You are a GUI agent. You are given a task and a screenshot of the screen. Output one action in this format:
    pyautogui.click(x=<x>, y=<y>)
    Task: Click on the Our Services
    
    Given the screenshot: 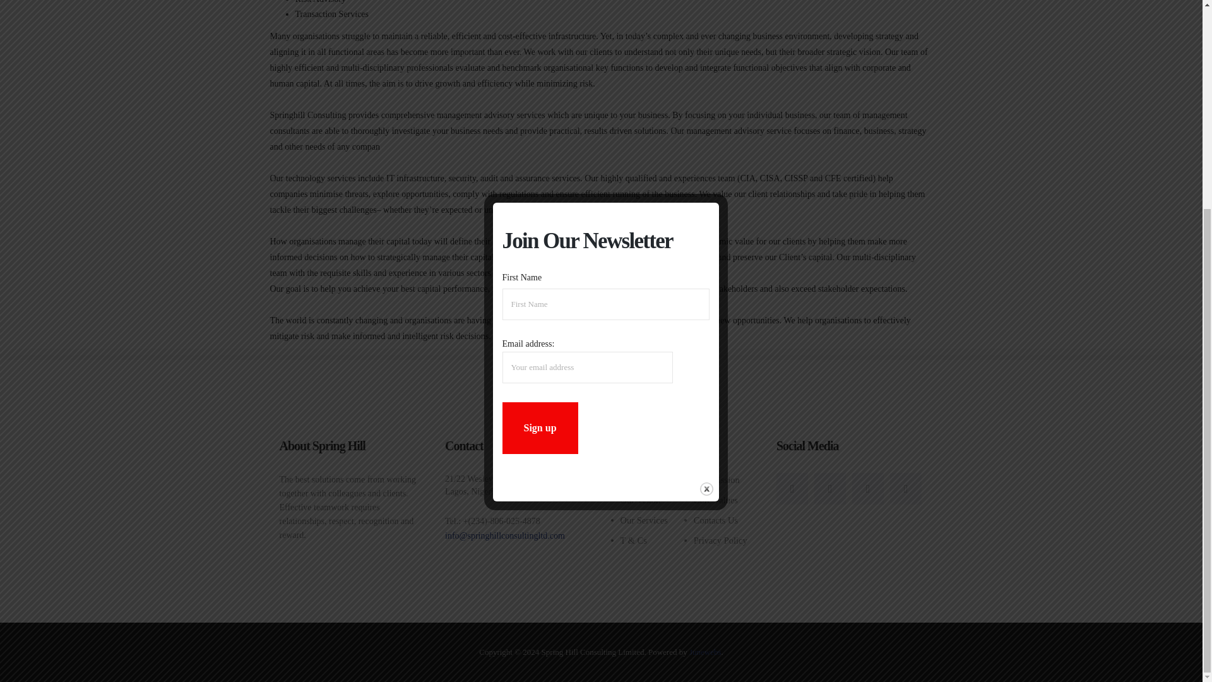 What is the action you would take?
    pyautogui.click(x=643, y=520)
    